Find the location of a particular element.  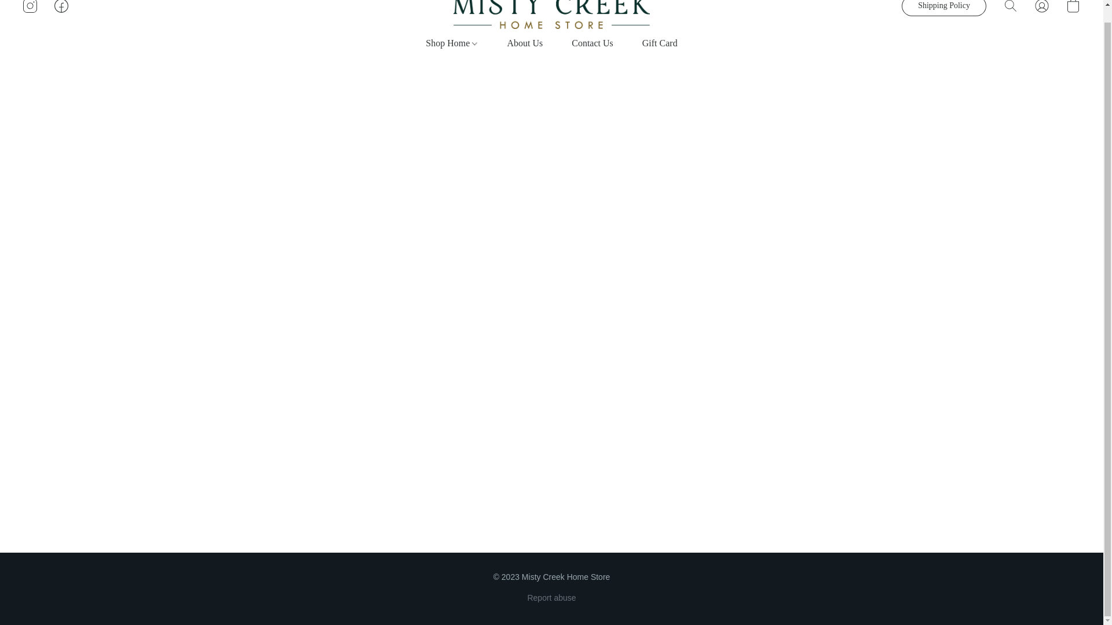

Contact Us is located at coordinates (592, 43).